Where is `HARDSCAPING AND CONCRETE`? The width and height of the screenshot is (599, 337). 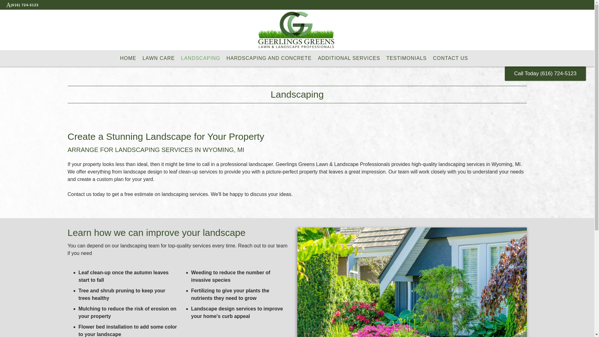
HARDSCAPING AND CONCRETE is located at coordinates (269, 58).